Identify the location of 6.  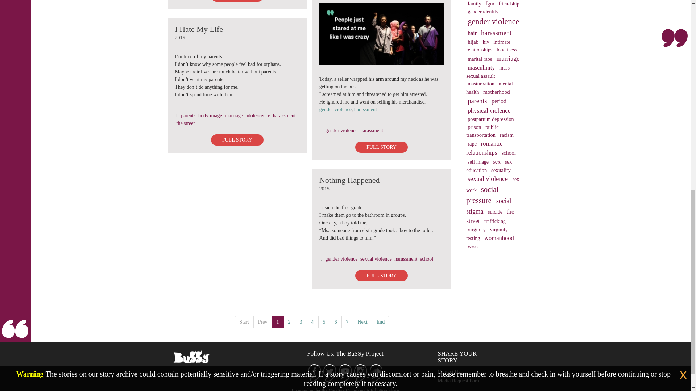
(336, 322).